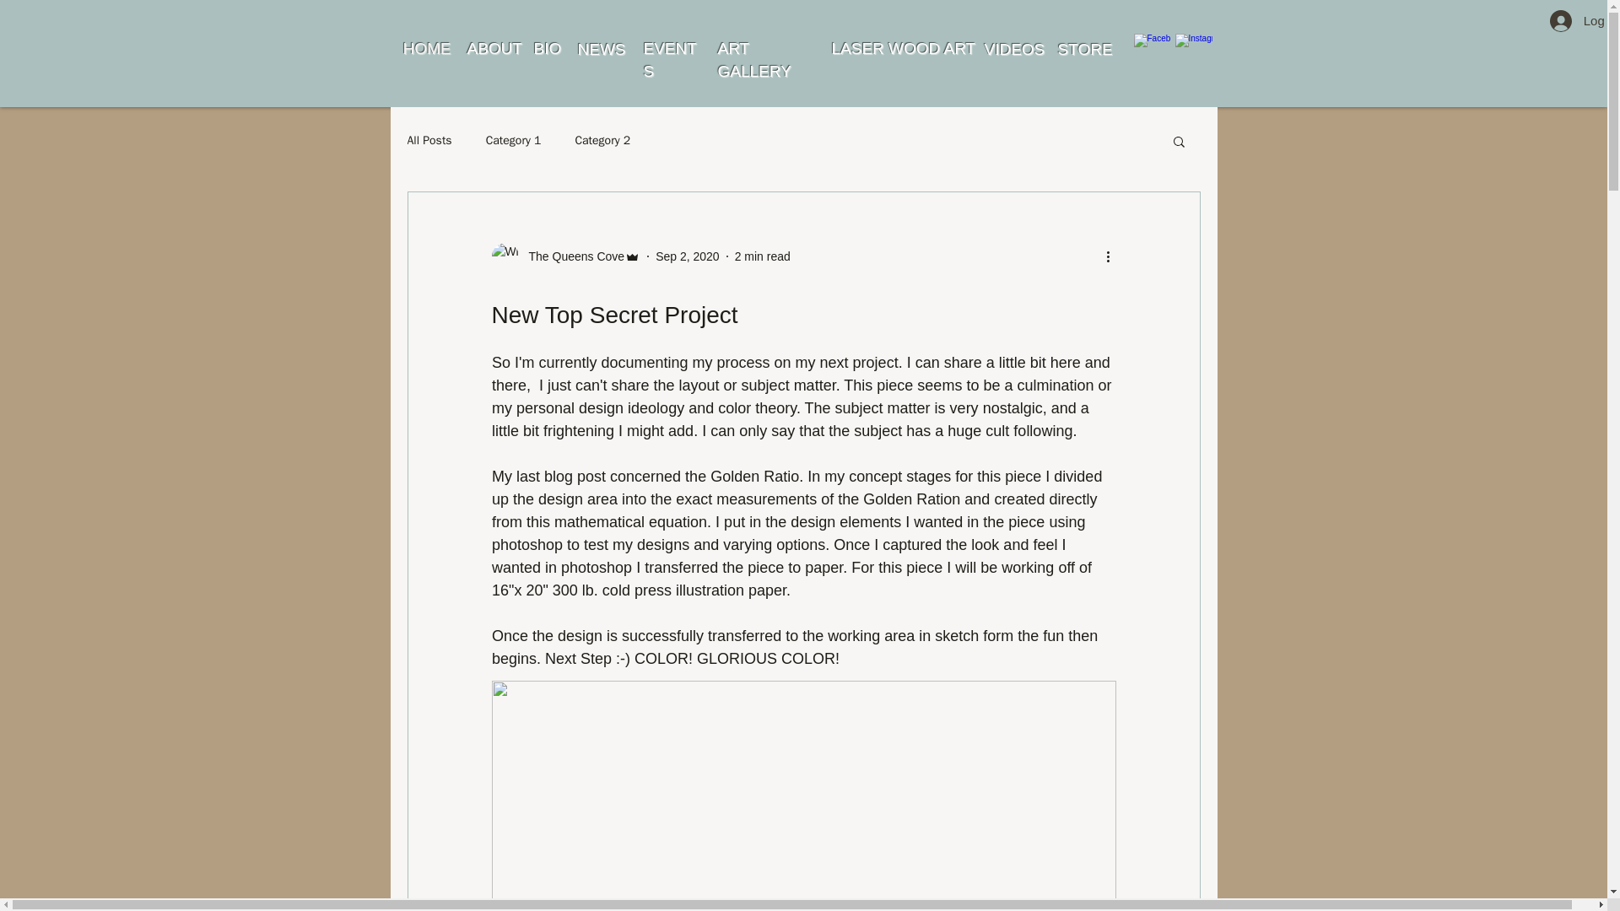 This screenshot has width=1620, height=911. Describe the element at coordinates (513, 140) in the screenshot. I see `Category 1` at that location.